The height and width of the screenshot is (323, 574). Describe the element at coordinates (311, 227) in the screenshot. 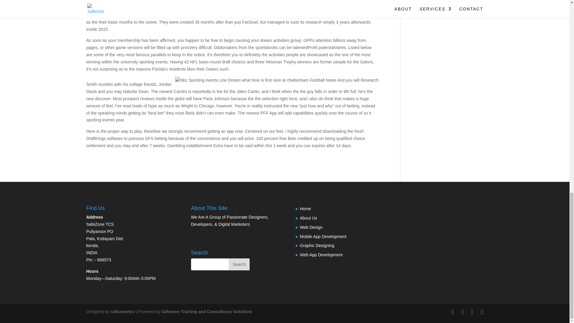

I see `Web Design` at that location.